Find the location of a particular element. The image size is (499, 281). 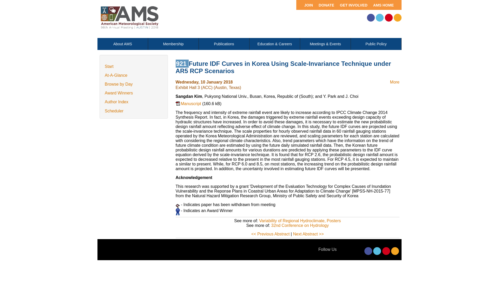

About AMS is located at coordinates (122, 44).